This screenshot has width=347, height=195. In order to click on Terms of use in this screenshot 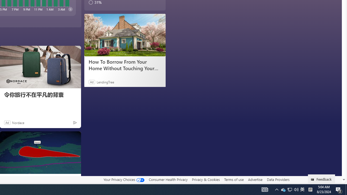, I will do `click(234, 179)`.